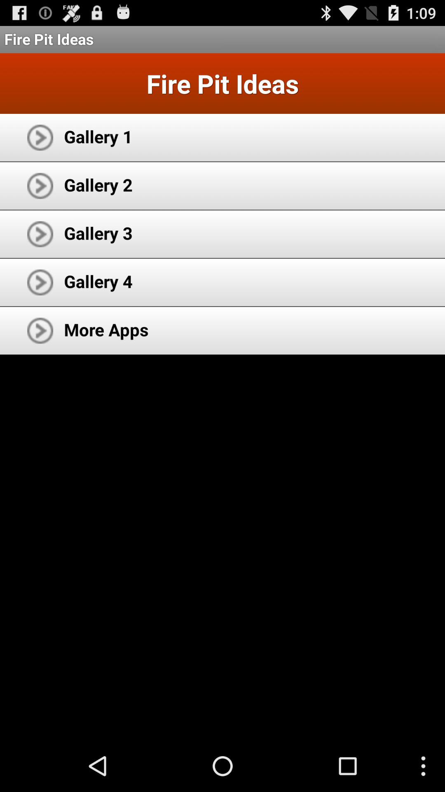 The image size is (445, 792). Describe the element at coordinates (98, 185) in the screenshot. I see `turn off gallery 2 item` at that location.